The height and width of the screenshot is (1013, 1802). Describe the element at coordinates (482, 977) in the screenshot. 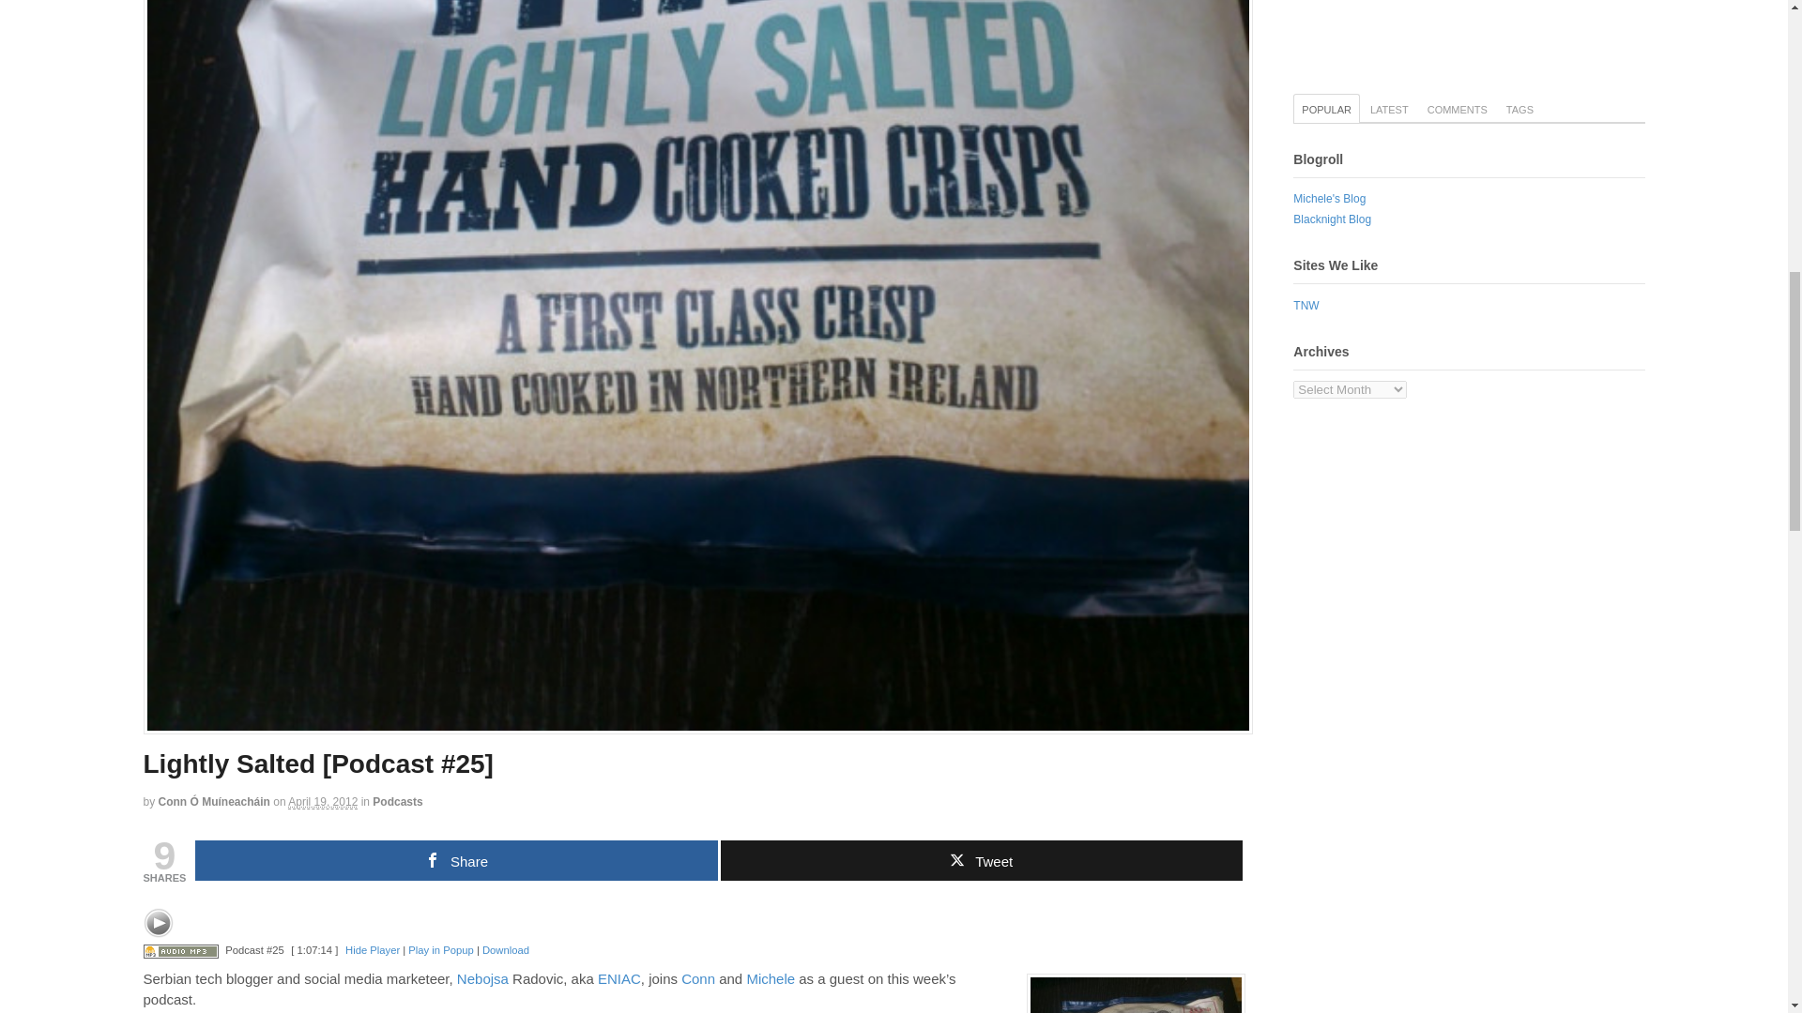

I see `Nebojsa` at that location.